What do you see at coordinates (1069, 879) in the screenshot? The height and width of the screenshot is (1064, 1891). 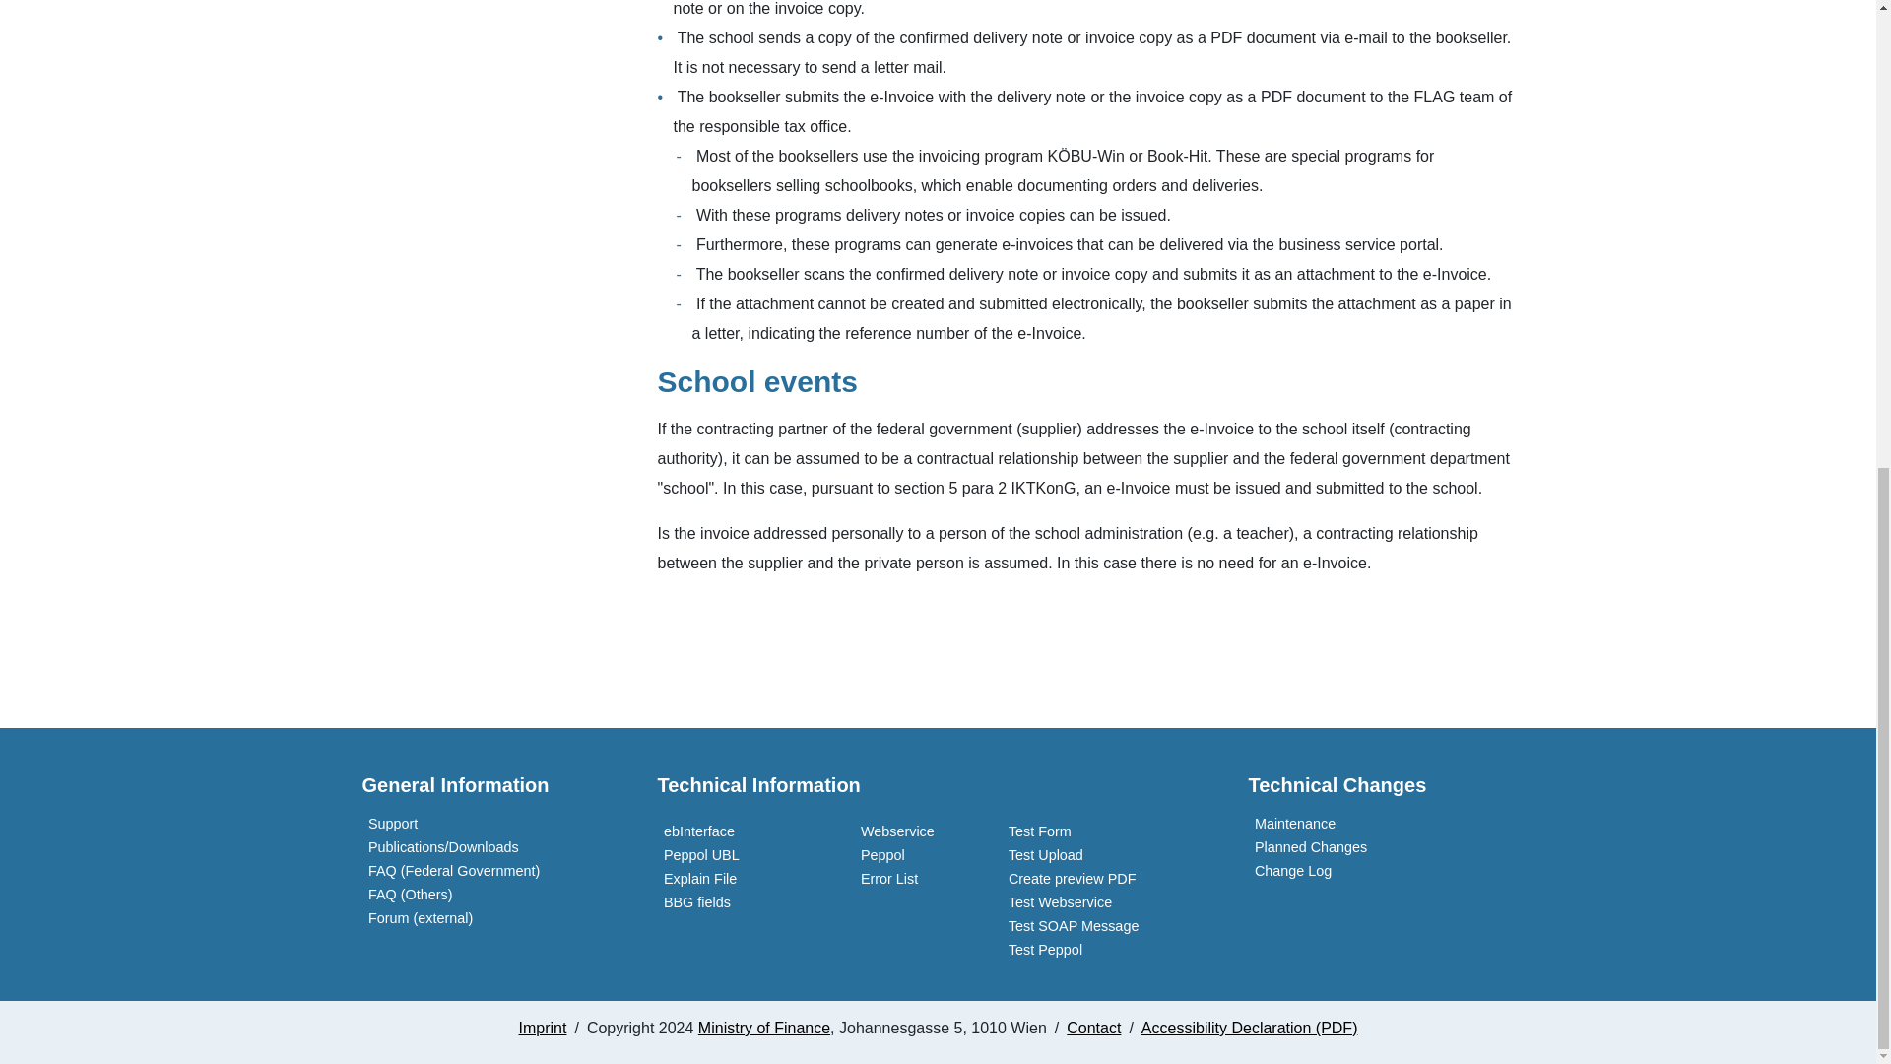 I see `Create preview PDF` at bounding box center [1069, 879].